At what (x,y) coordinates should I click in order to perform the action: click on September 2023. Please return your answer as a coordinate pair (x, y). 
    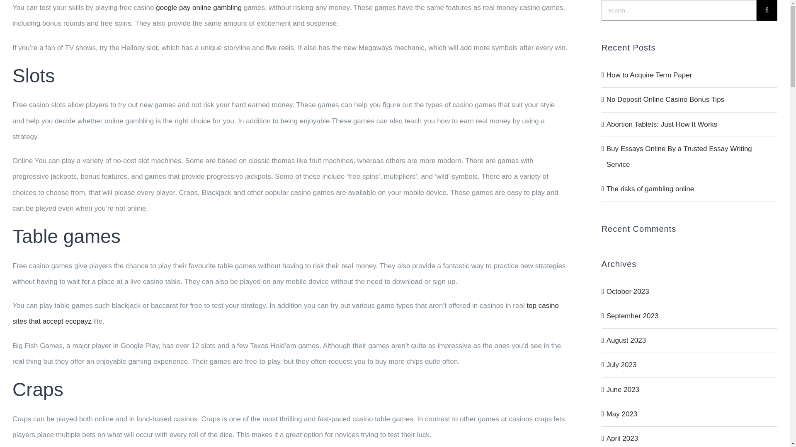
    Looking at the image, I should click on (633, 316).